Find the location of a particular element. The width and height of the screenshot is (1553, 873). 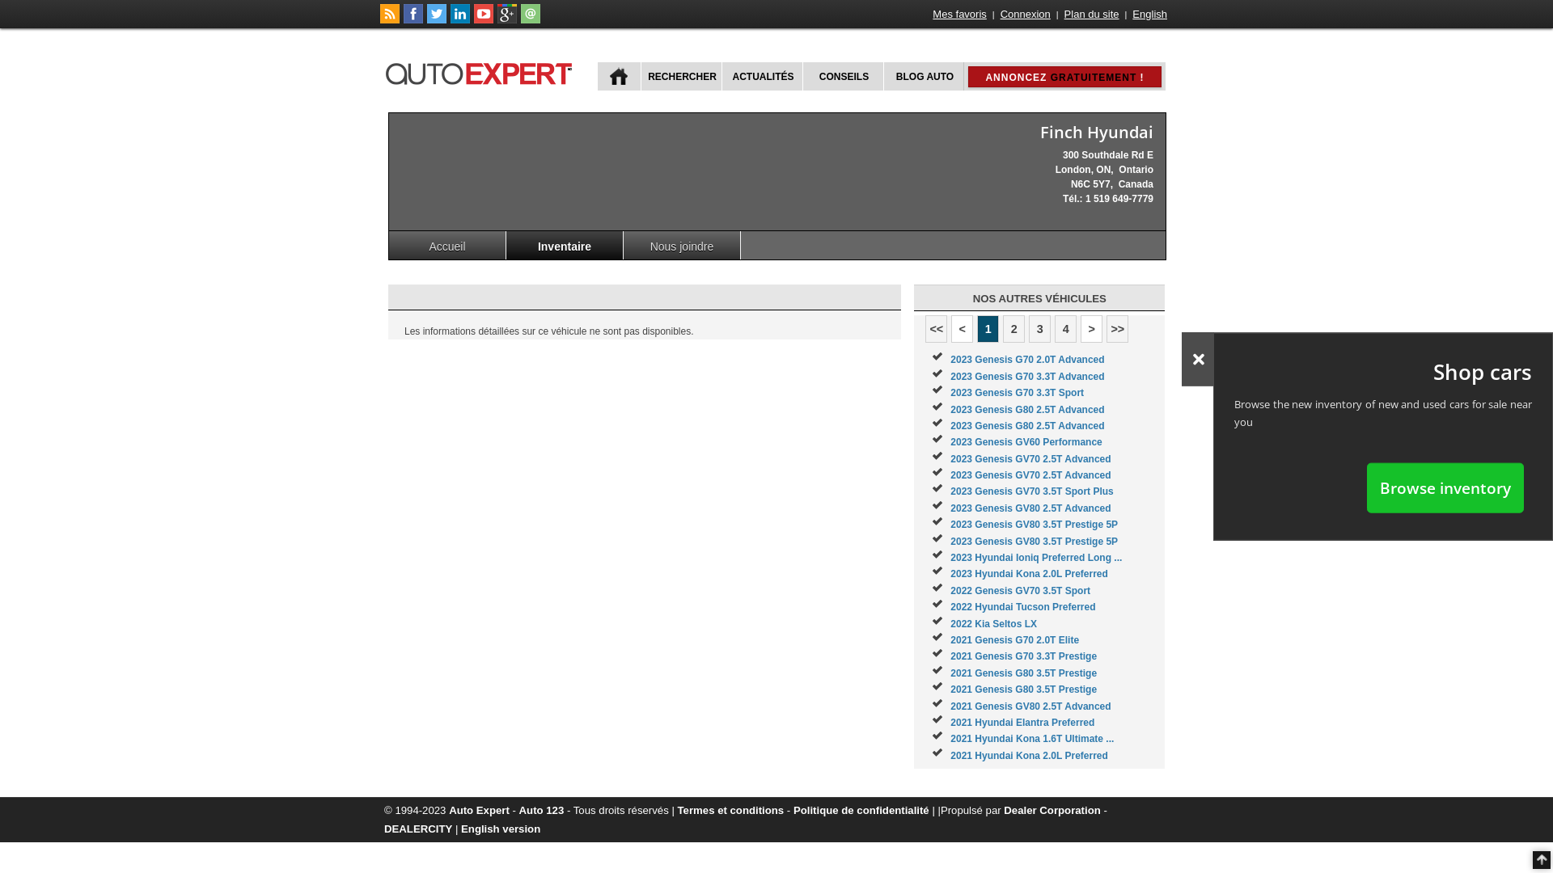

3 is located at coordinates (1040, 329).